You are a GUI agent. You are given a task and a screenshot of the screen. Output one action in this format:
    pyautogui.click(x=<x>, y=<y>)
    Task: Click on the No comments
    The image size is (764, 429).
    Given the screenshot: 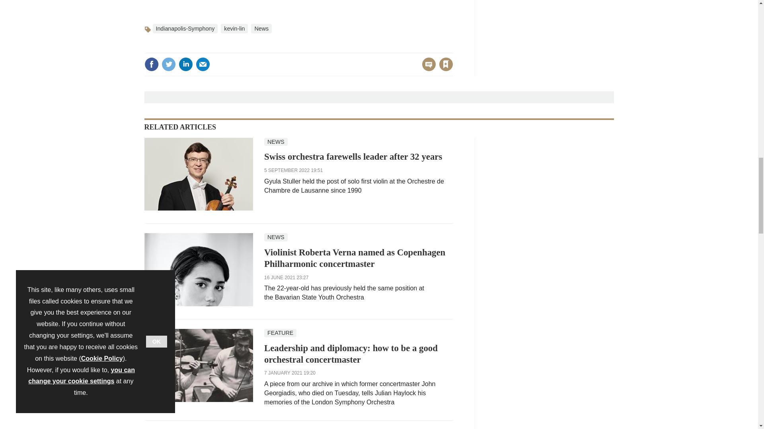 What is the action you would take?
    pyautogui.click(x=427, y=69)
    